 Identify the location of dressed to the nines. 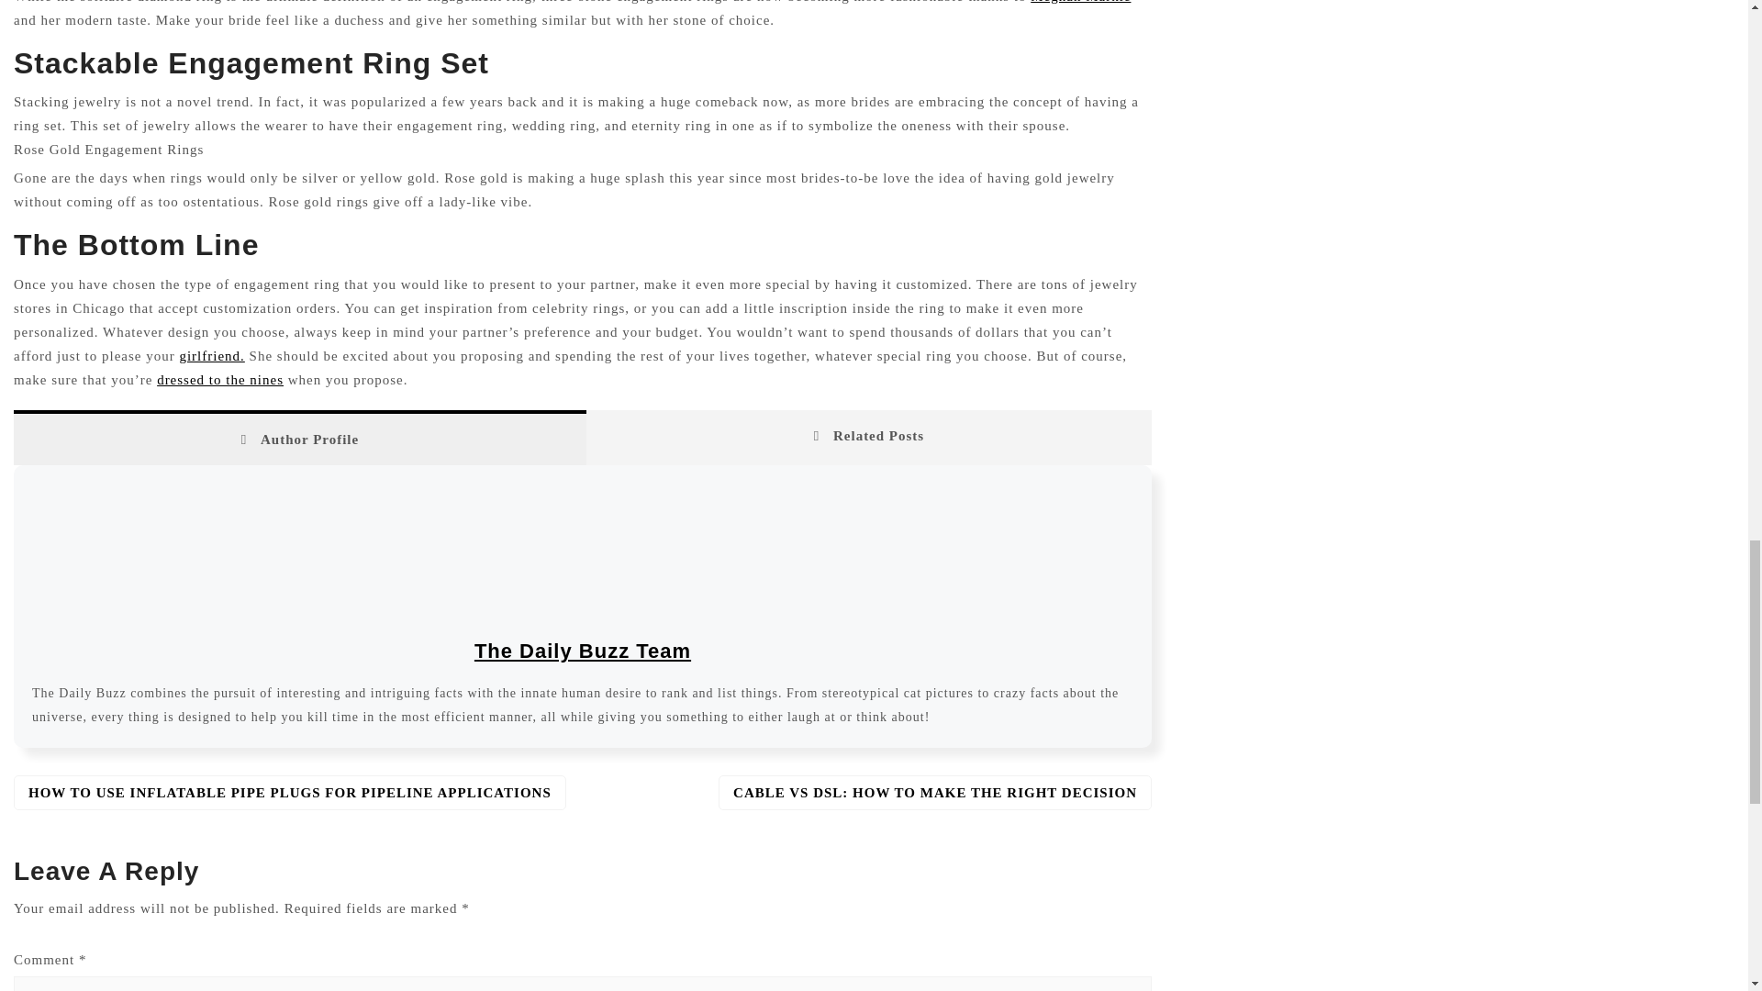
(220, 380).